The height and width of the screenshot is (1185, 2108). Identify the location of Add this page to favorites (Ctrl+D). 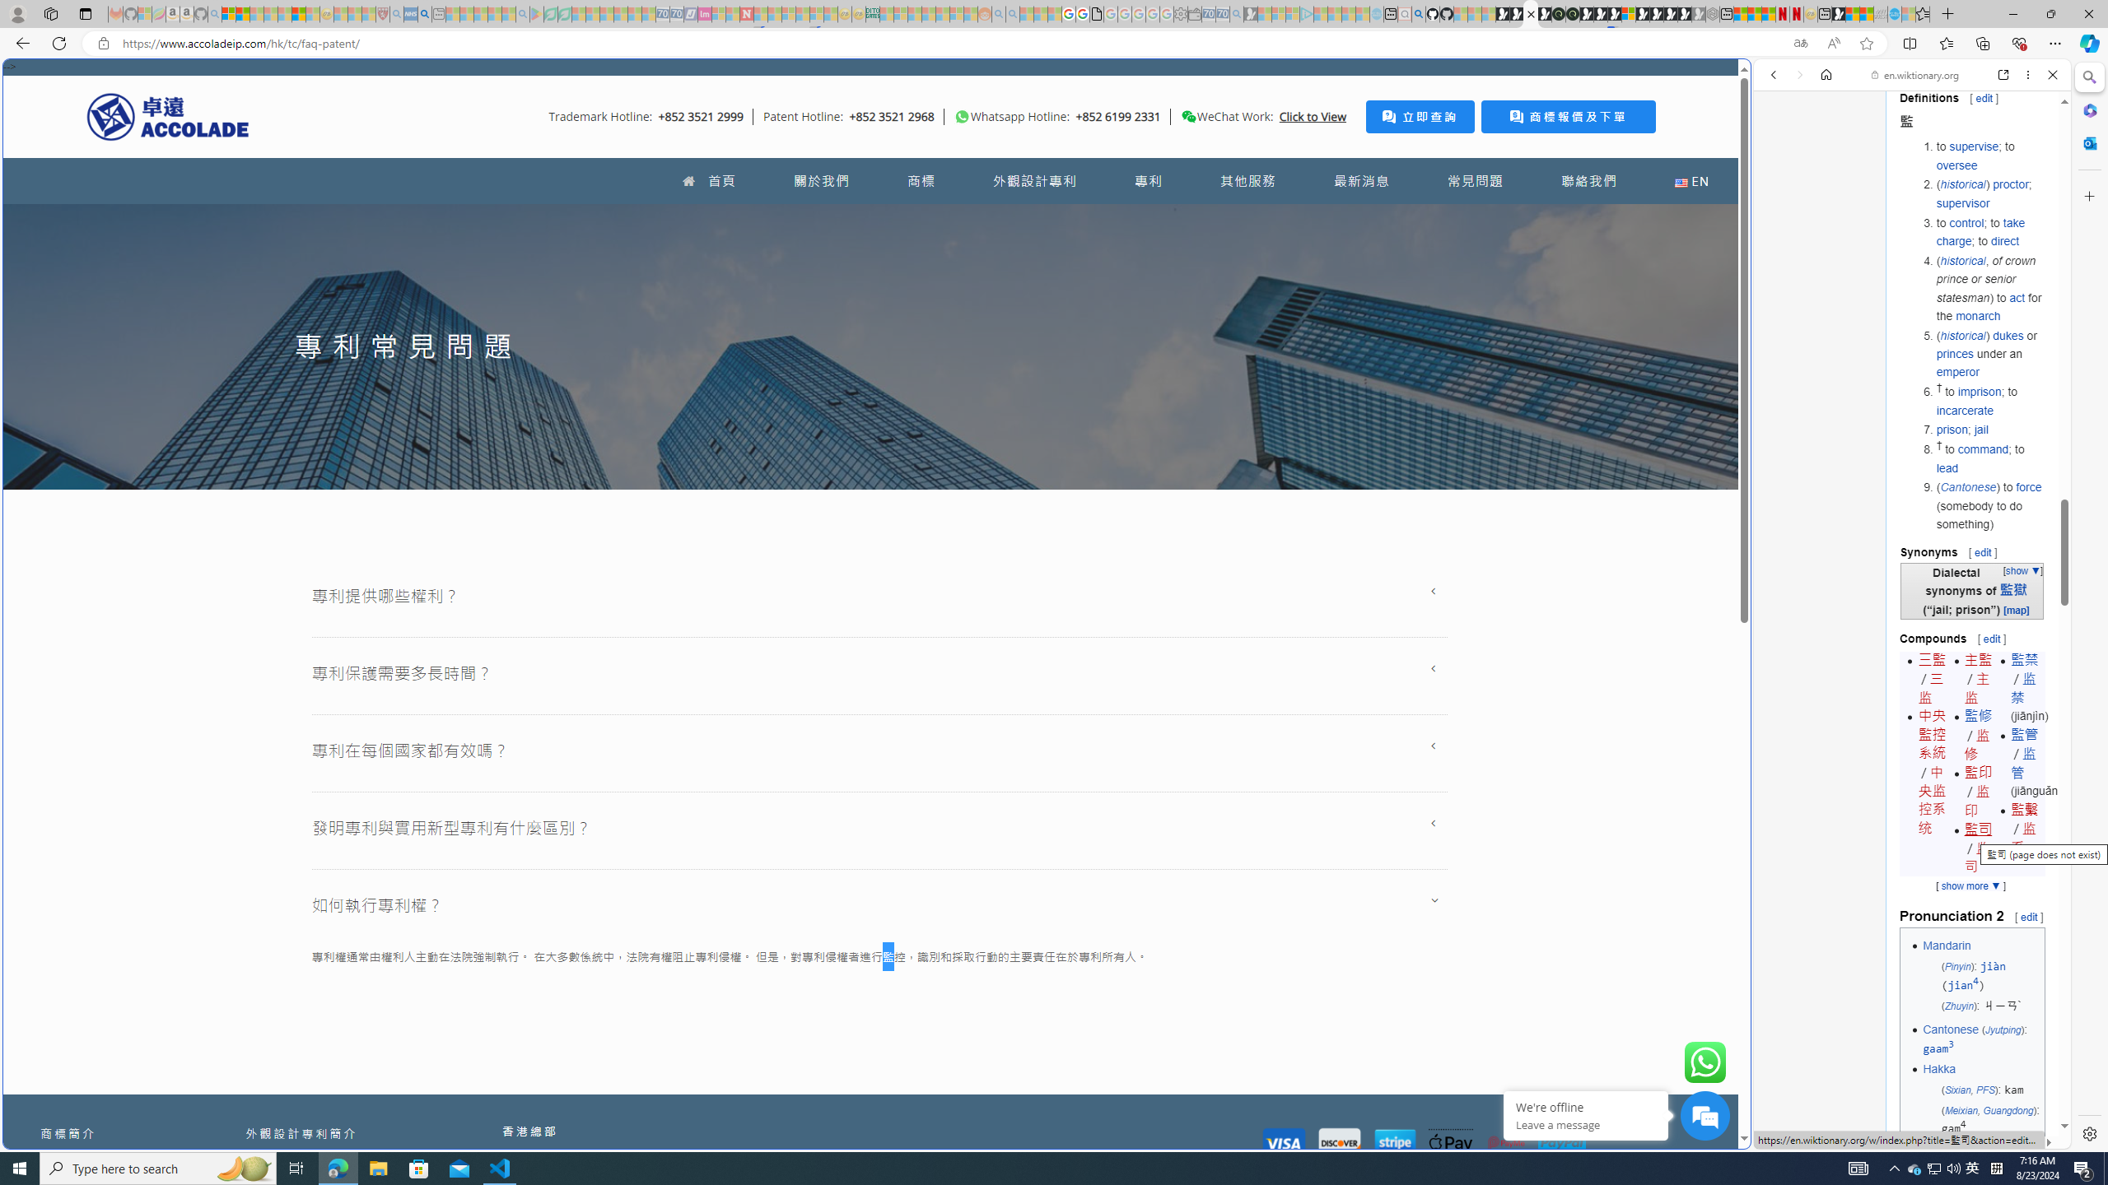
(1866, 44).